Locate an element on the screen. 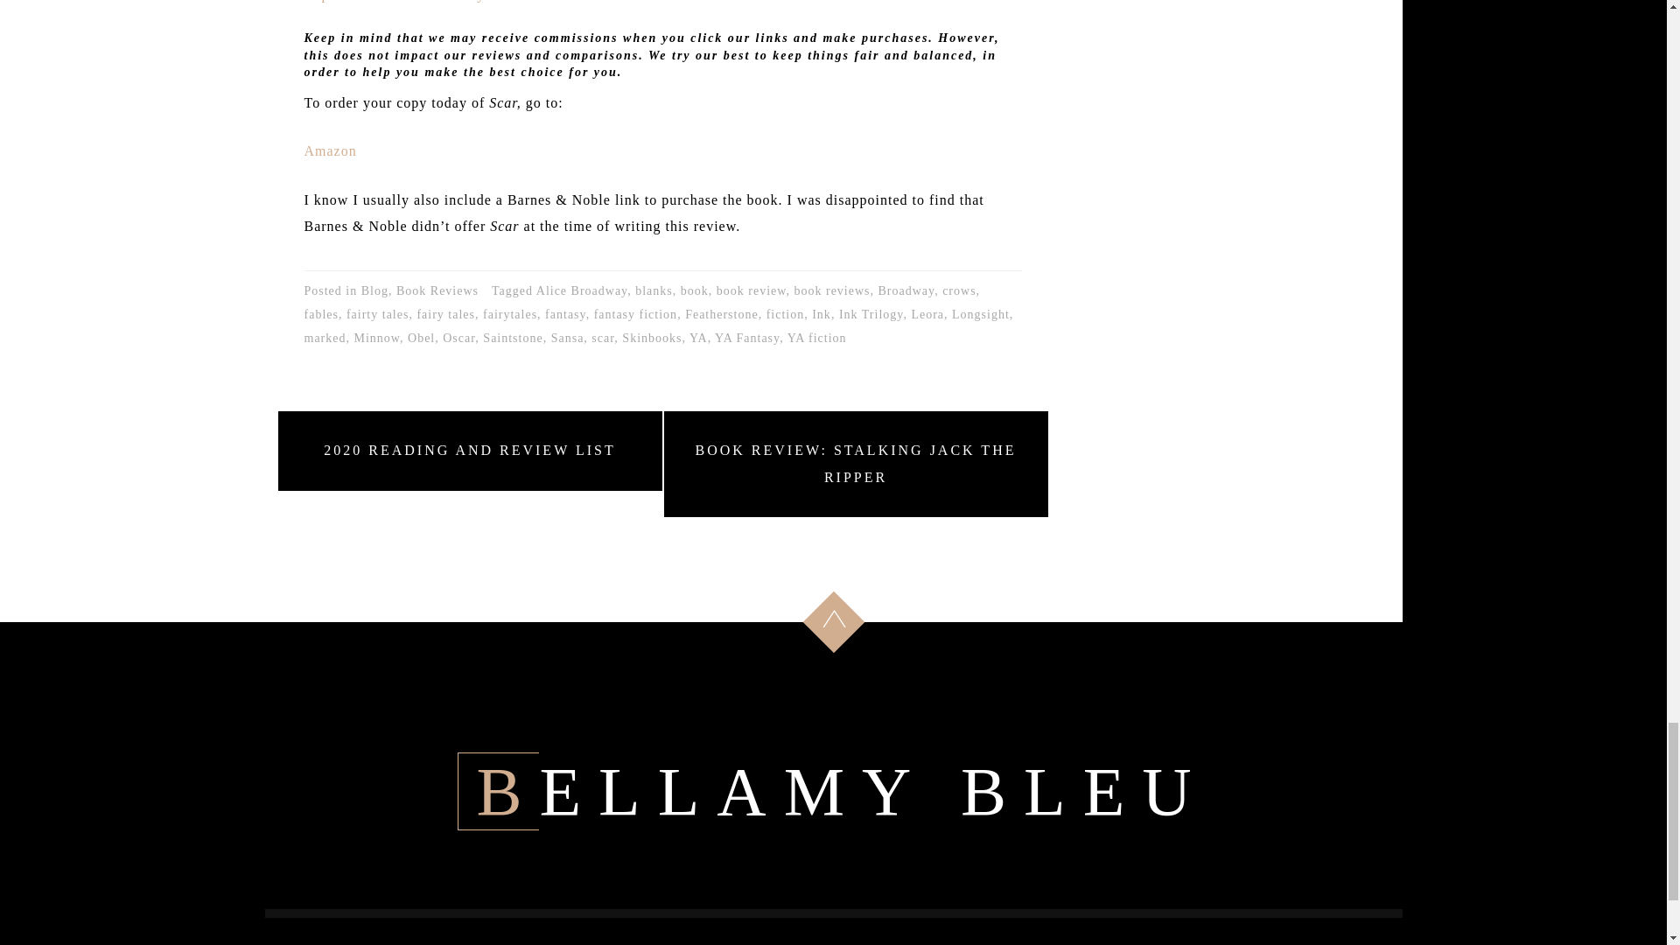 The height and width of the screenshot is (945, 1680). Alice Broadway is located at coordinates (581, 290).